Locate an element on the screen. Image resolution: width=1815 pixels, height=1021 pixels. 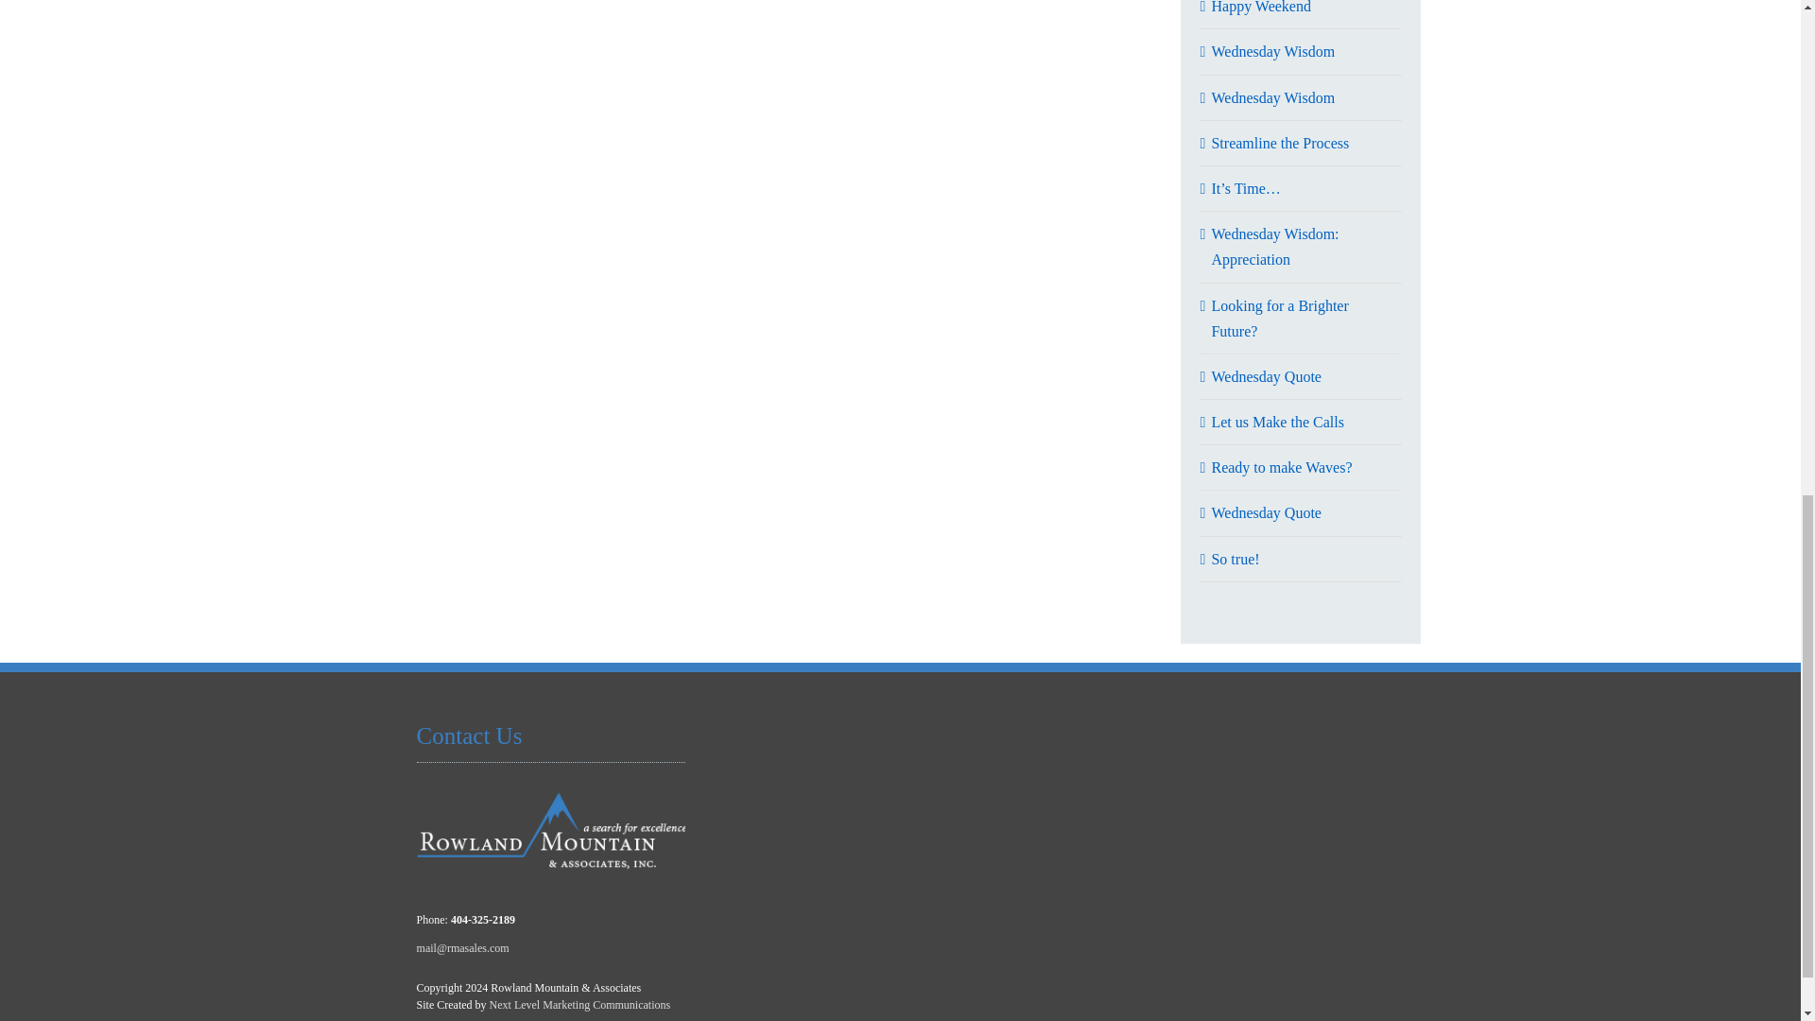
Wednesday Wisdom is located at coordinates (1272, 98).